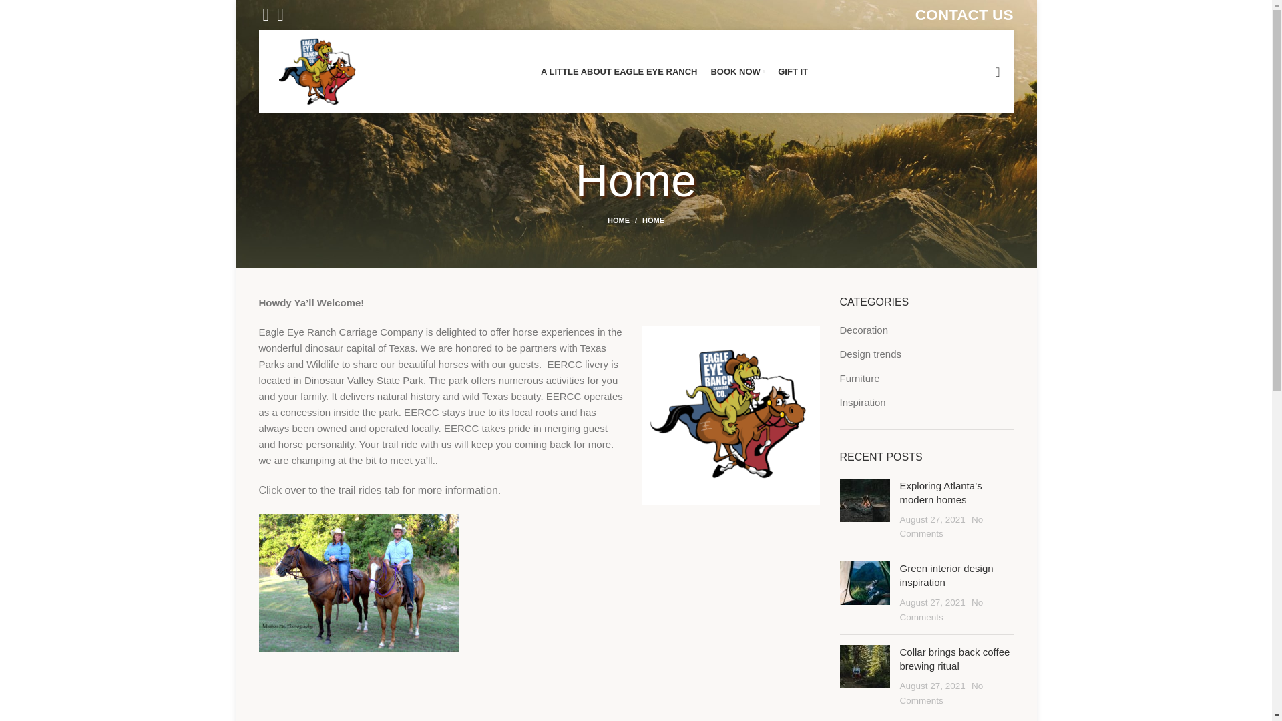 The image size is (1282, 721). Describe the element at coordinates (947, 575) in the screenshot. I see `Green interior design inspiration` at that location.